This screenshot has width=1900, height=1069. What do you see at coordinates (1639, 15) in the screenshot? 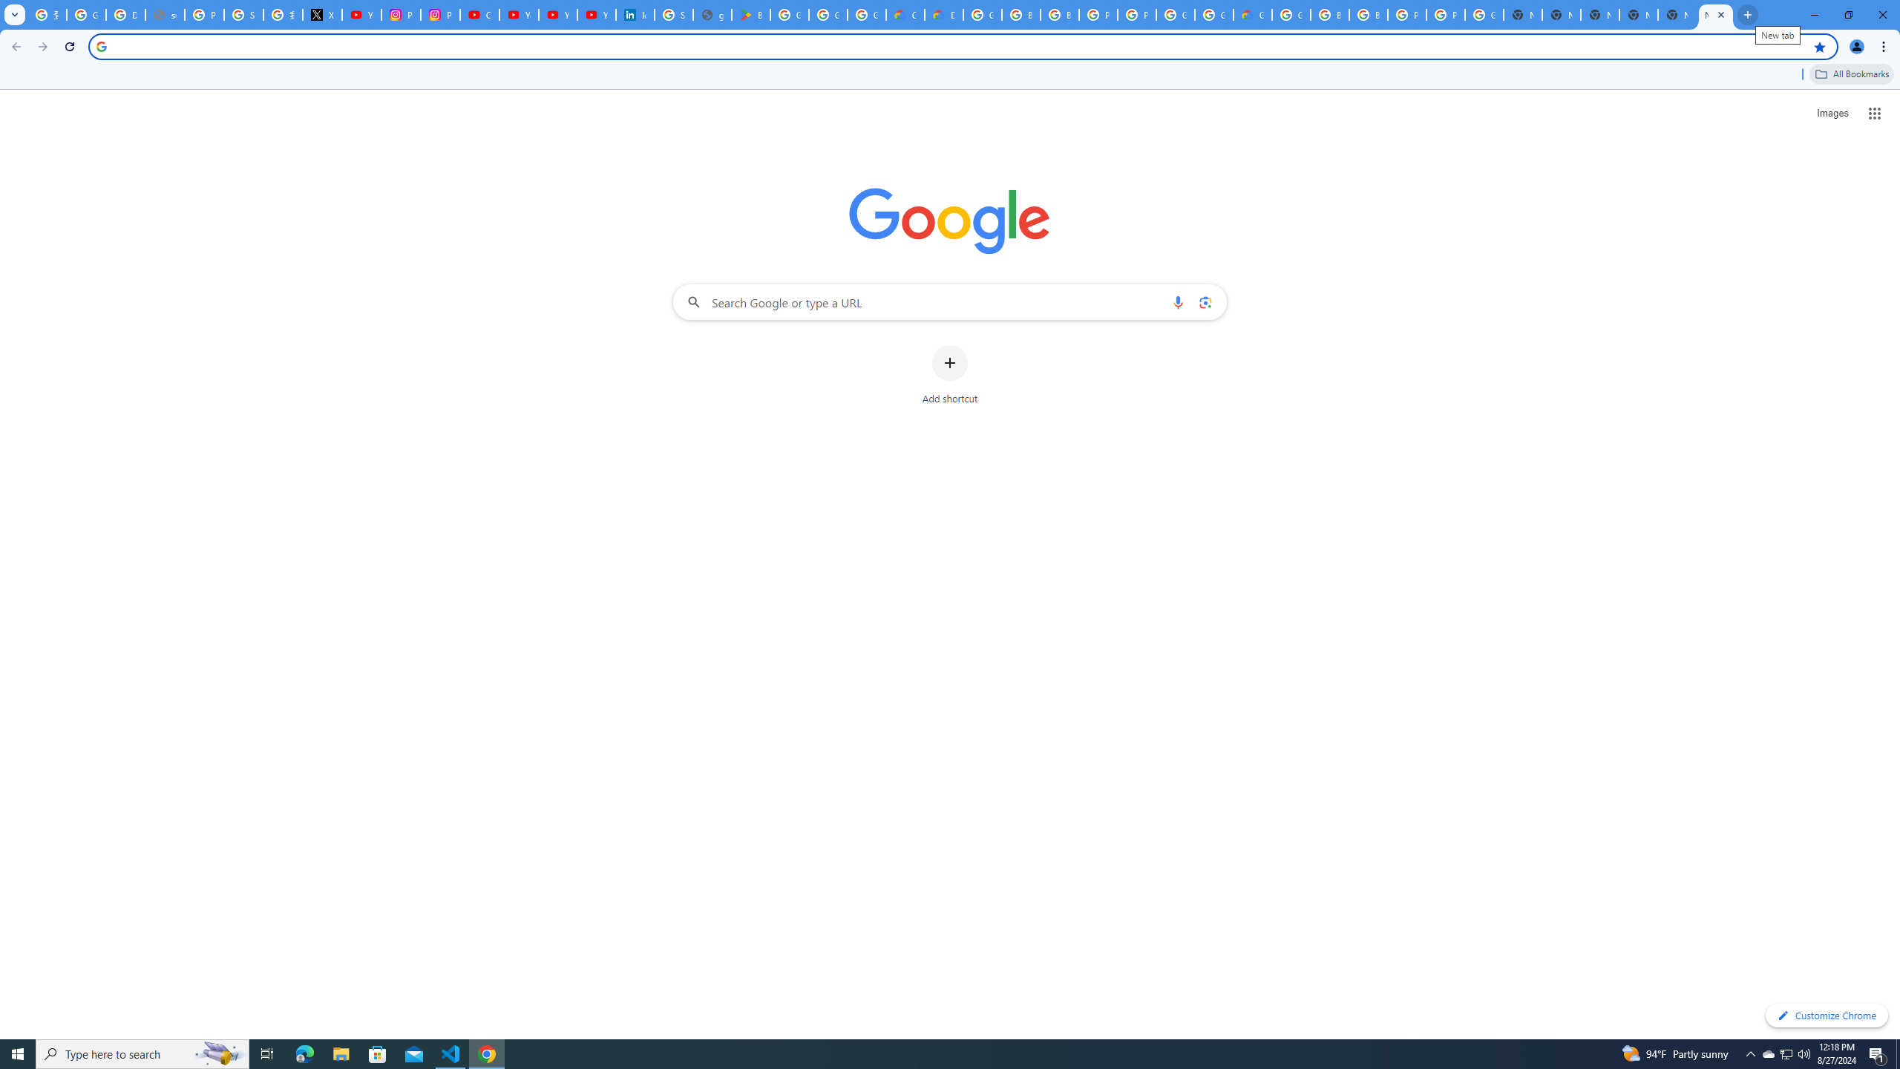
I see `New Tab` at bounding box center [1639, 15].